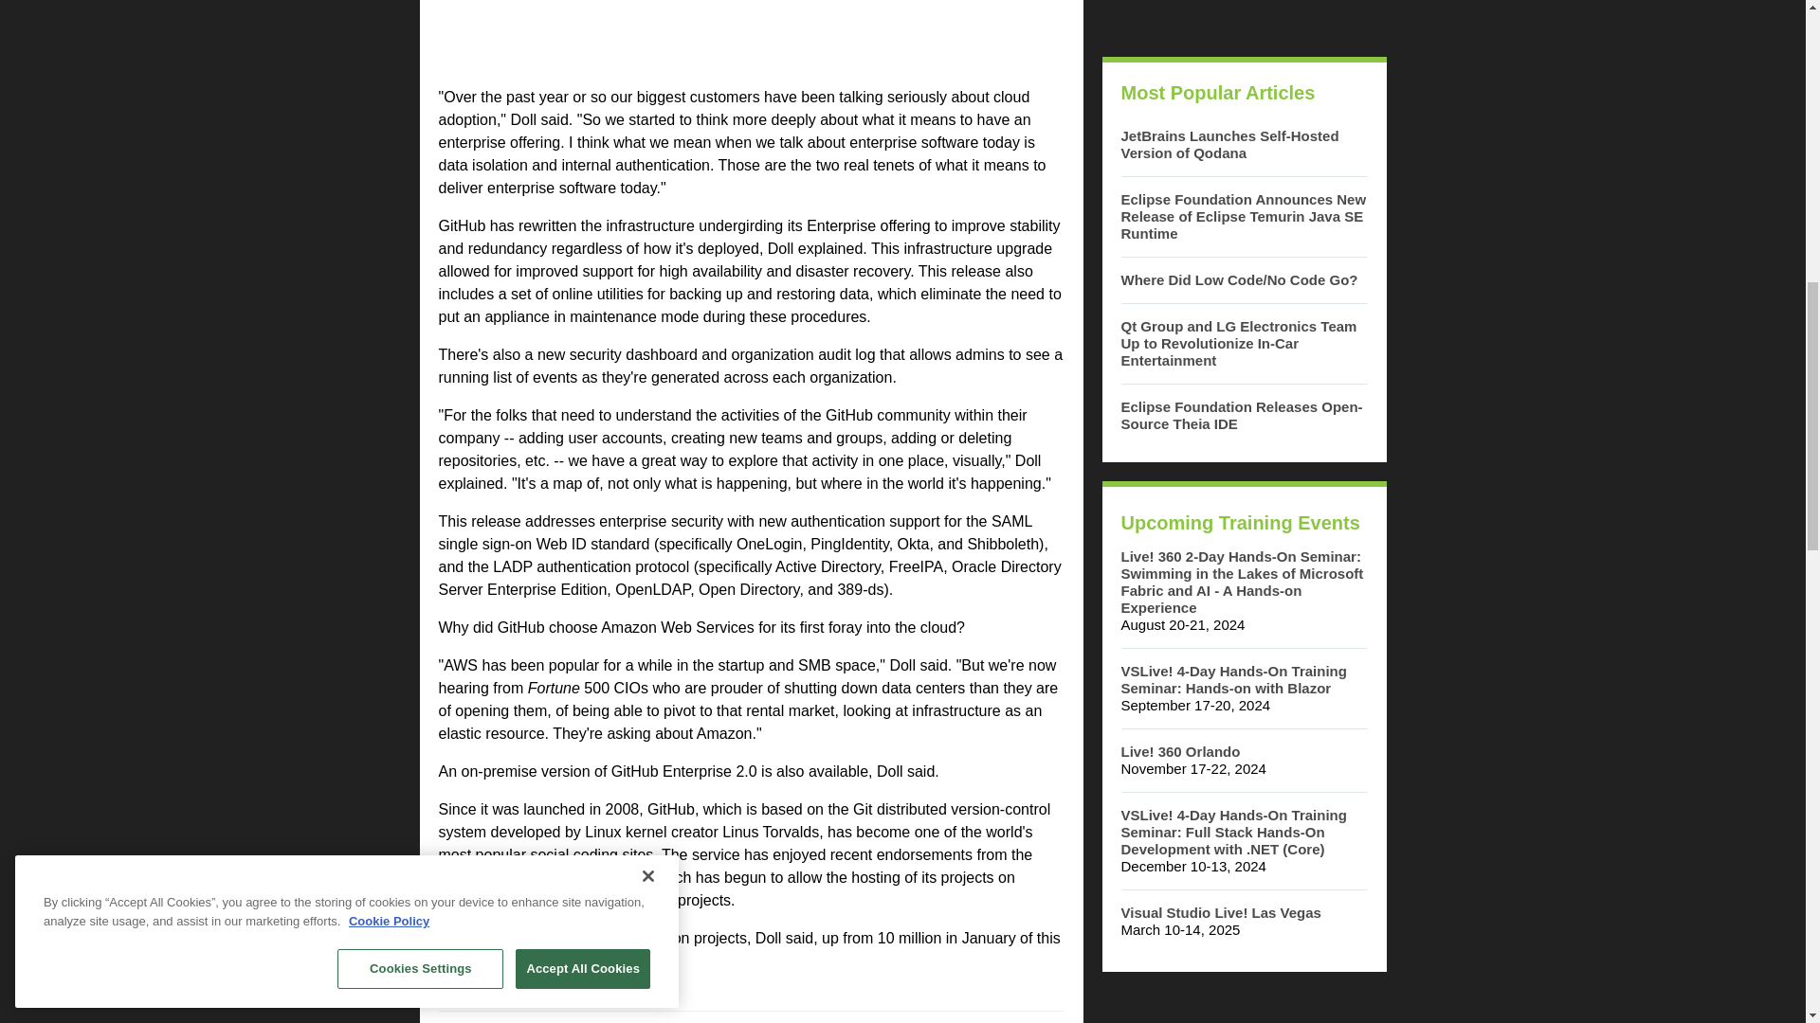 This screenshot has width=1820, height=1023. Describe the element at coordinates (1243, 1007) in the screenshot. I see `3rd party ad content` at that location.